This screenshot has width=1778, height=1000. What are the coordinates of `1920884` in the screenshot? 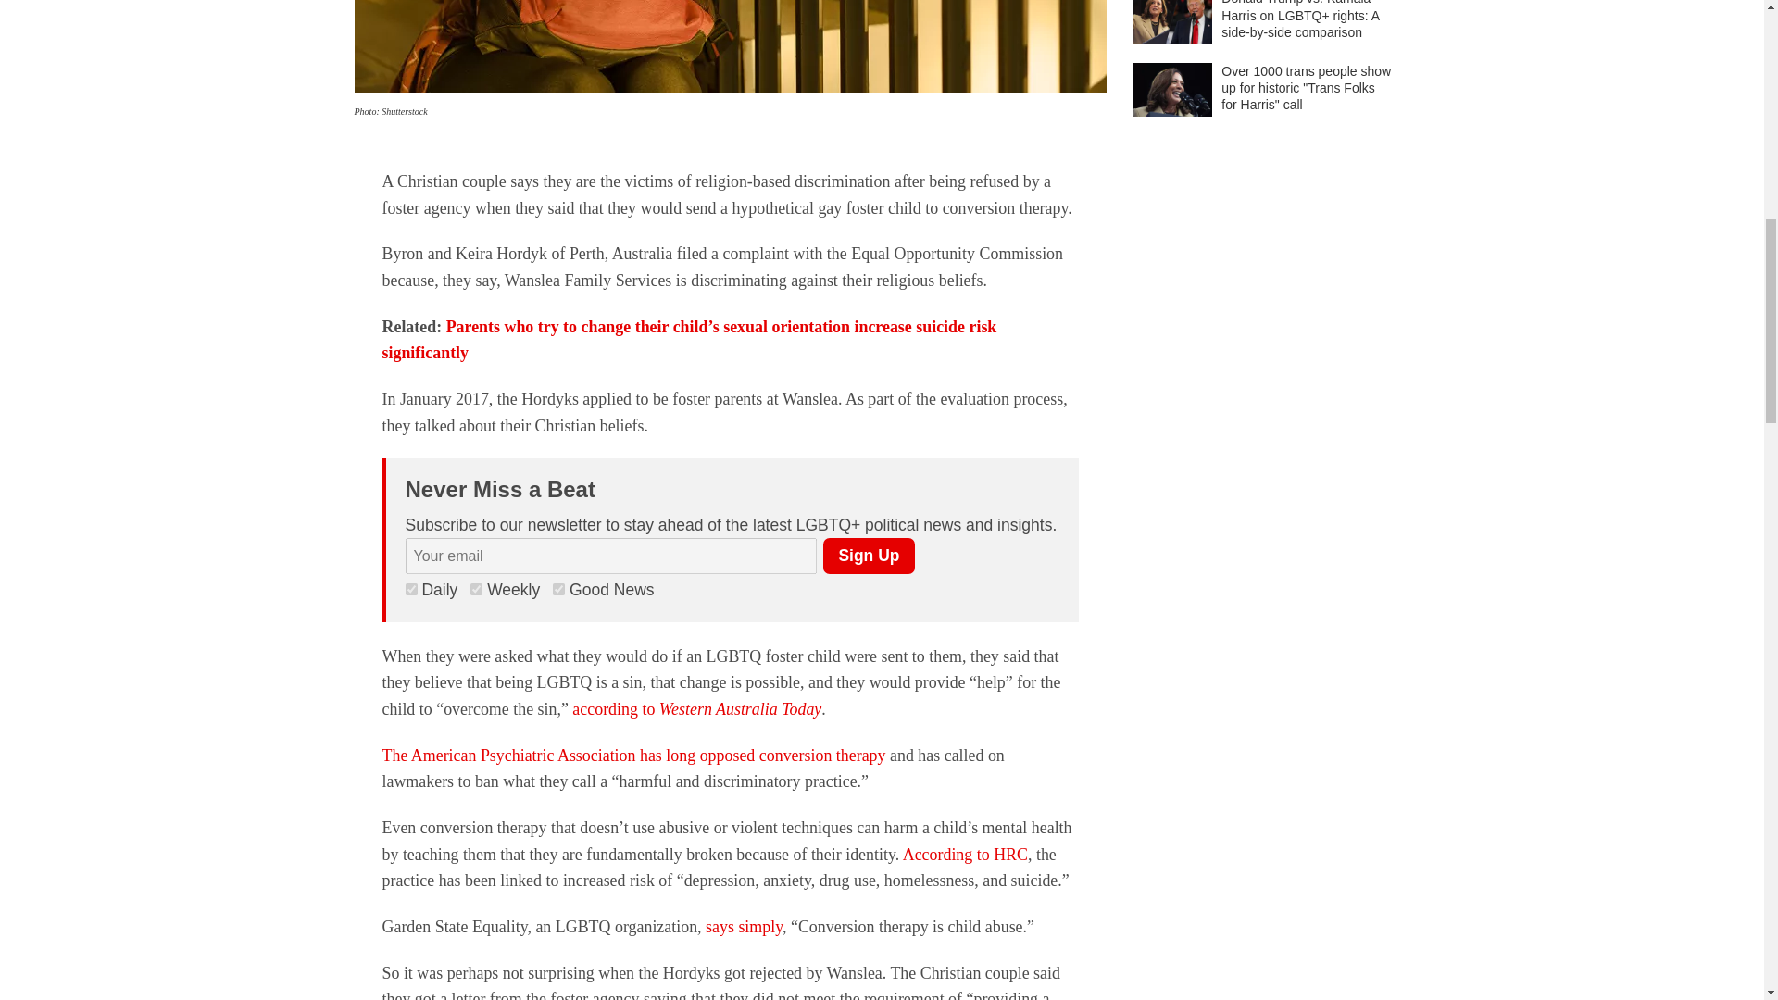 It's located at (476, 589).